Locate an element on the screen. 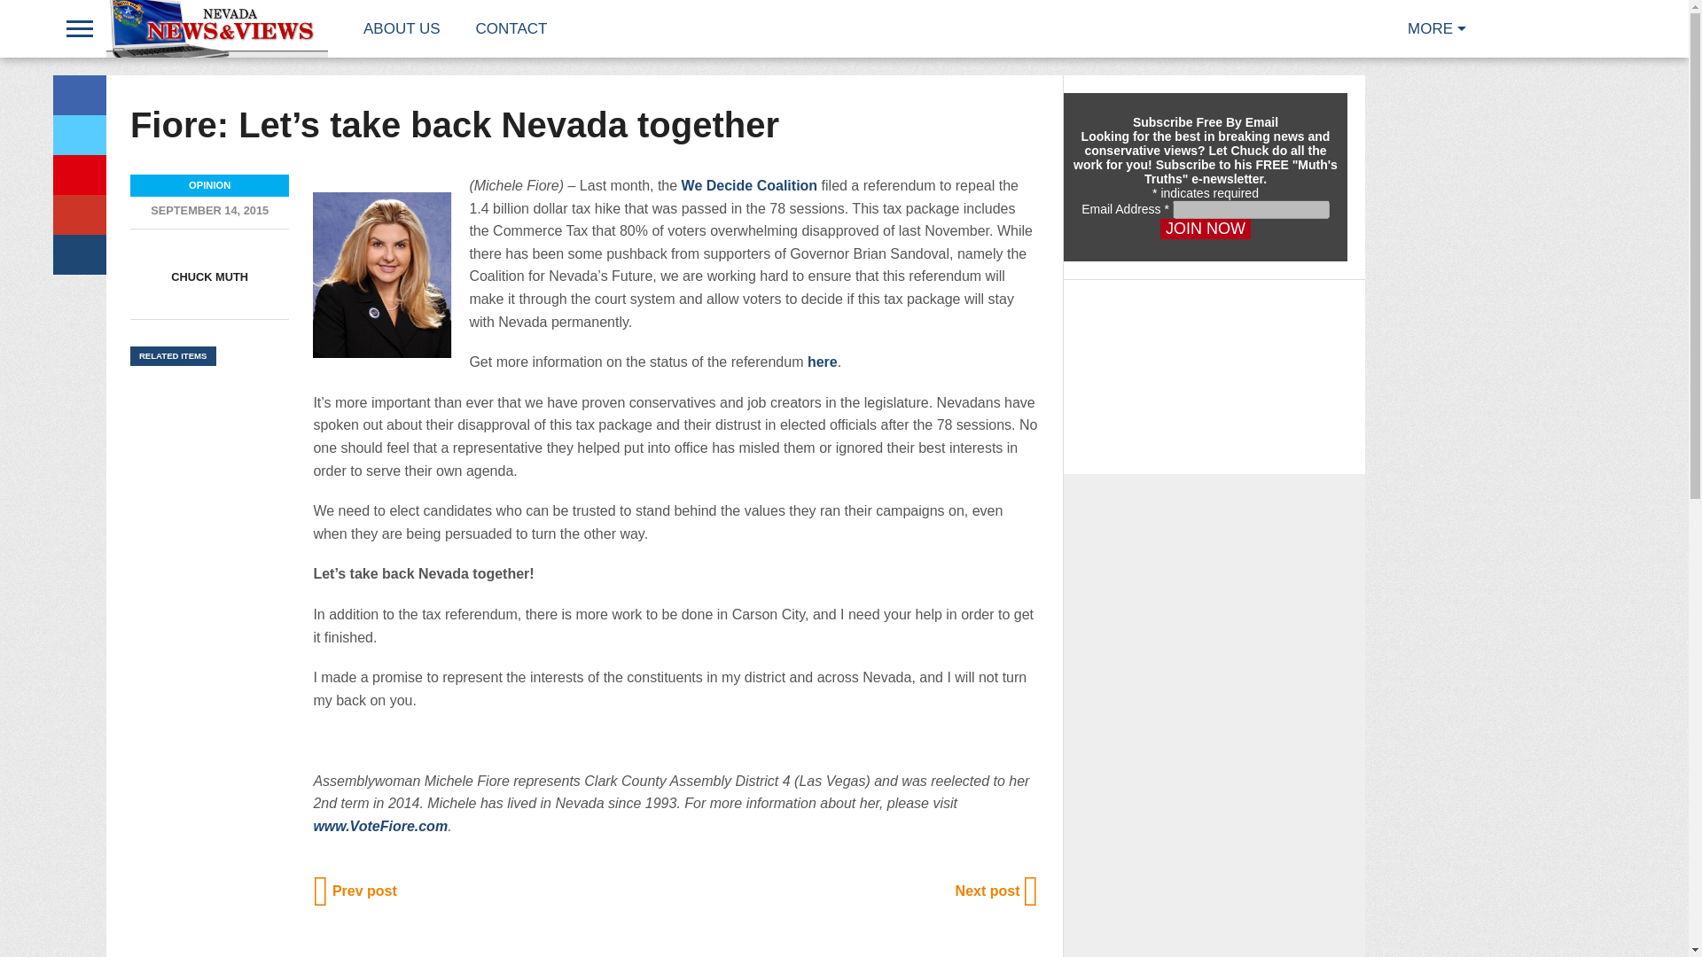 This screenshot has height=957, width=1702. Share on Facebook is located at coordinates (79, 95).